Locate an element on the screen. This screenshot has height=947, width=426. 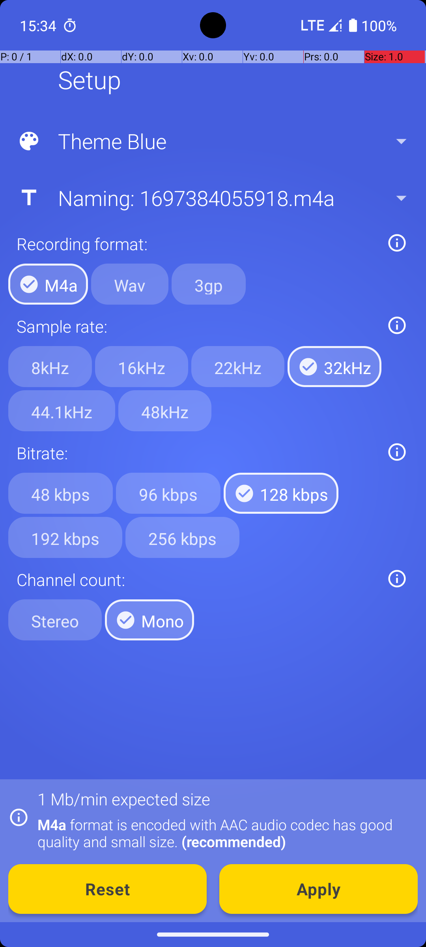
Naming: 1697384055918.m4a is located at coordinates (212, 198).